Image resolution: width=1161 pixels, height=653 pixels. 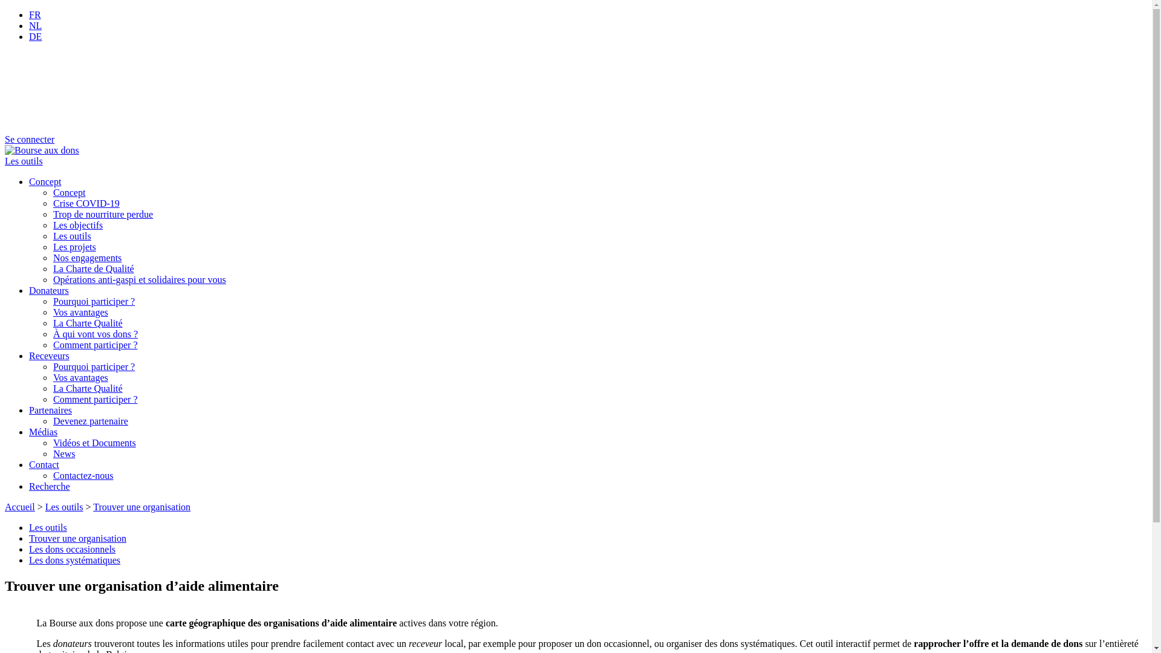 I want to click on Contact, so click(x=44, y=464).